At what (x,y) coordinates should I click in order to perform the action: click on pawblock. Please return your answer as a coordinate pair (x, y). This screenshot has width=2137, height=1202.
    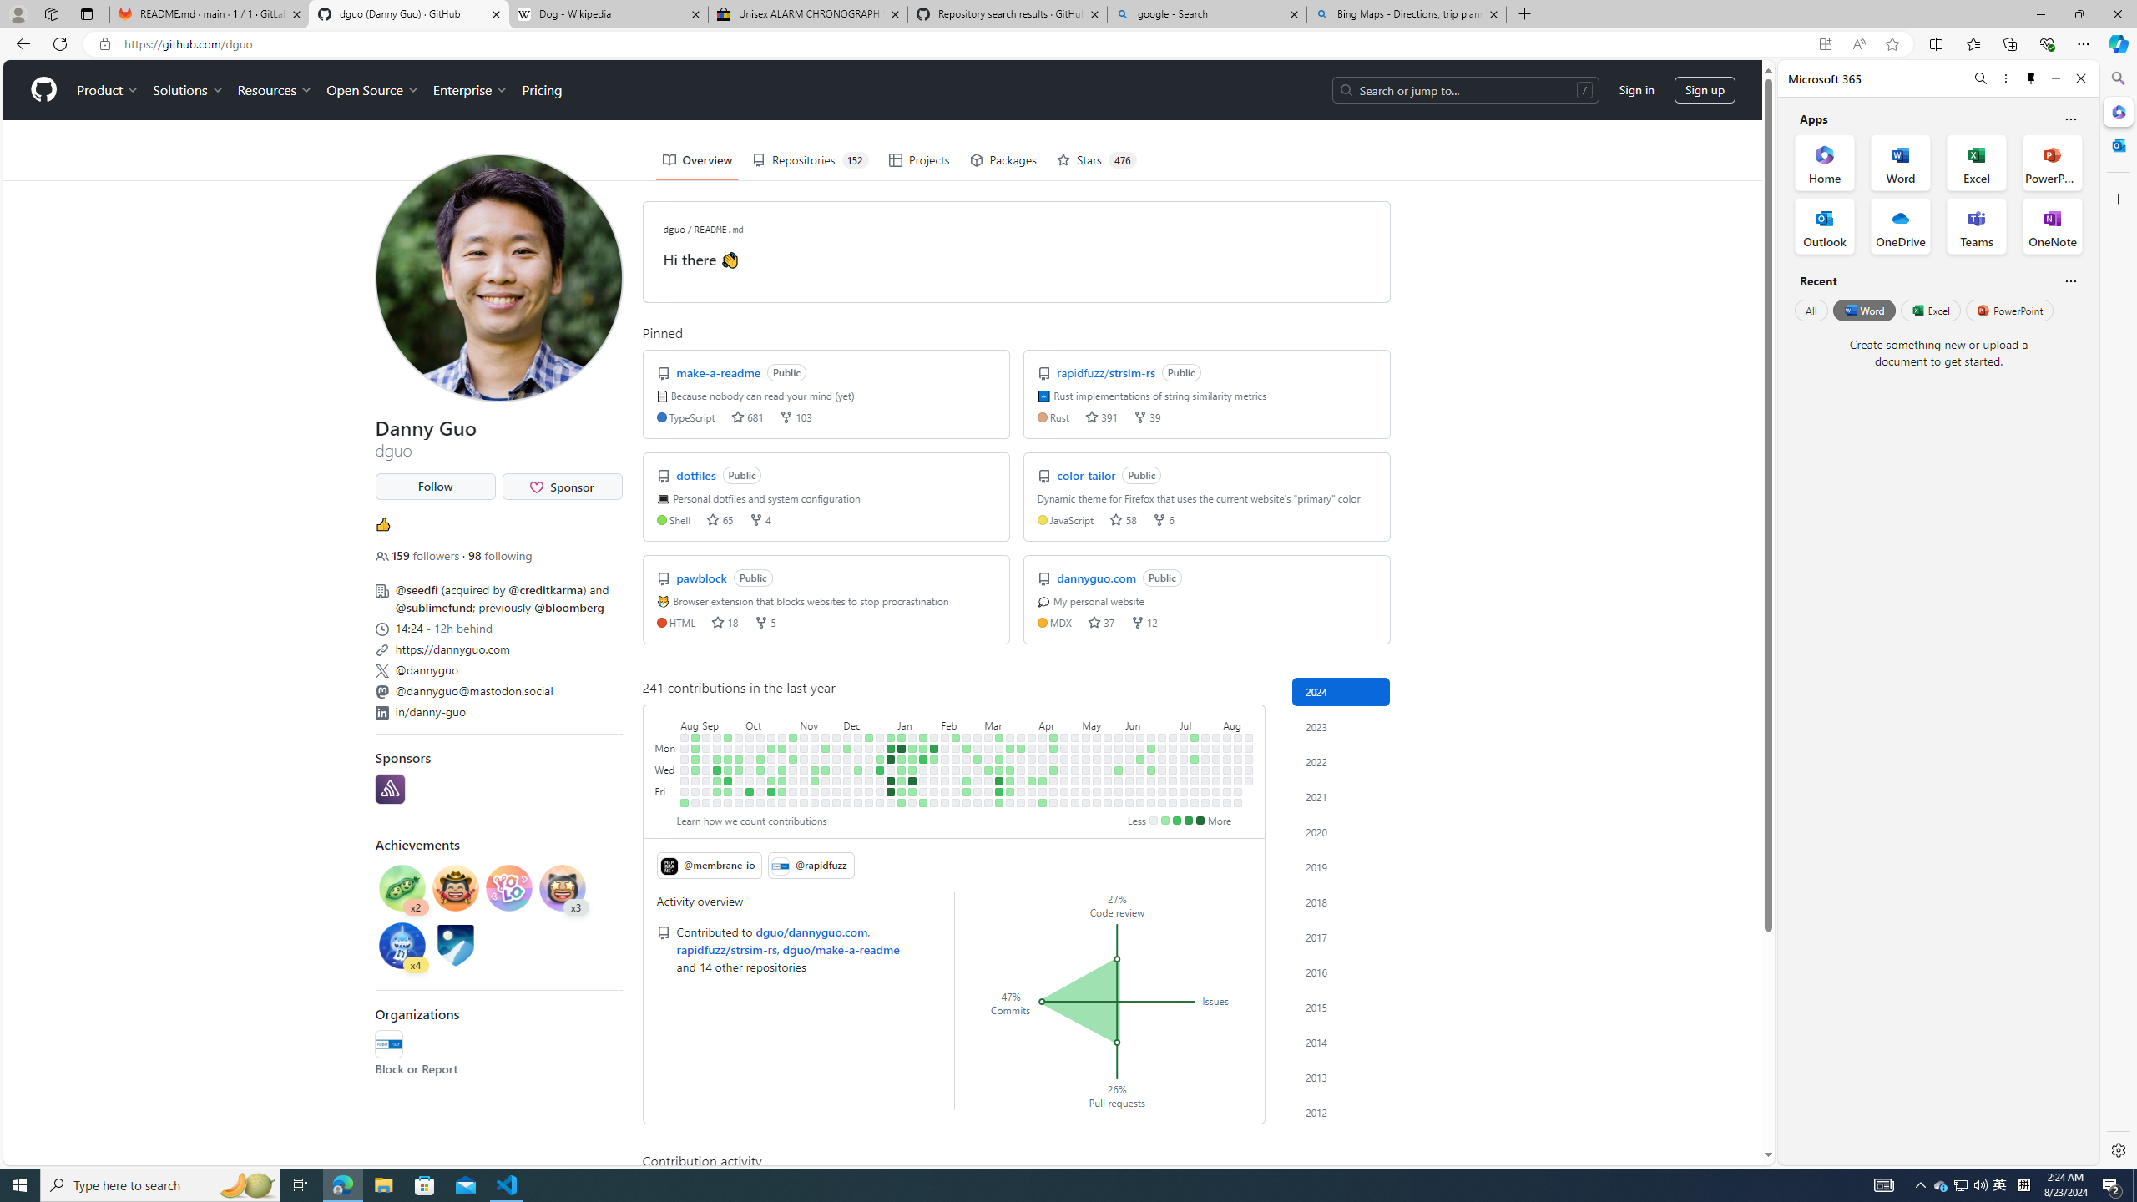
    Looking at the image, I should click on (703, 578).